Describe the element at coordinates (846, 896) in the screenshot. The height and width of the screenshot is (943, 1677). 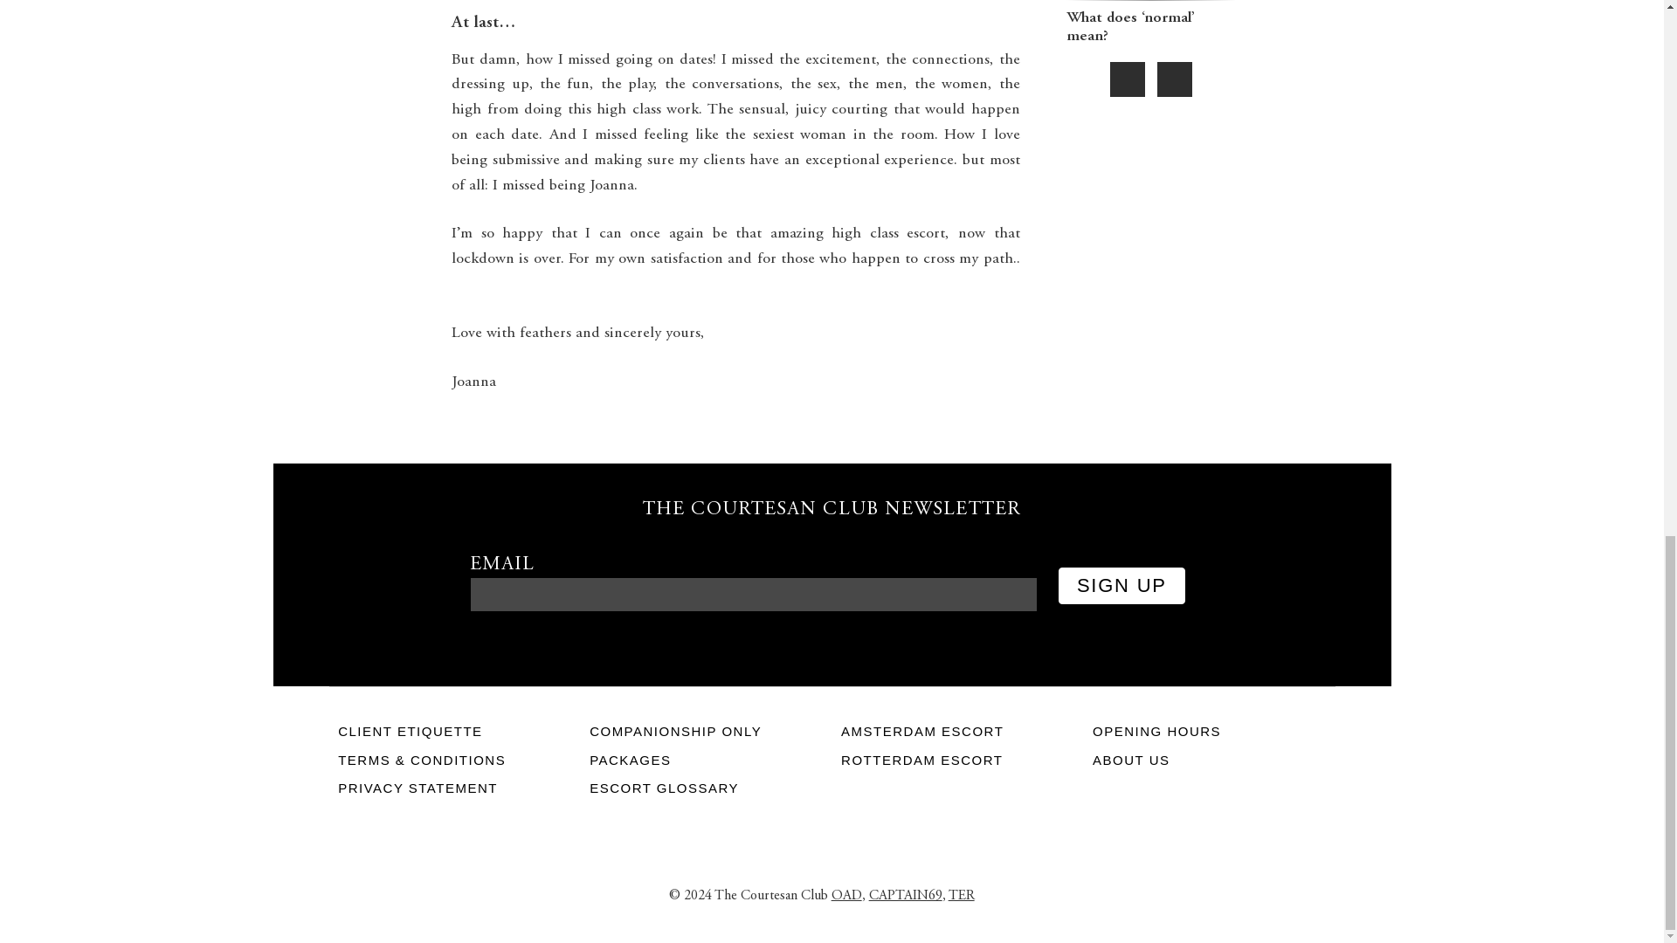
I see `OAD` at that location.